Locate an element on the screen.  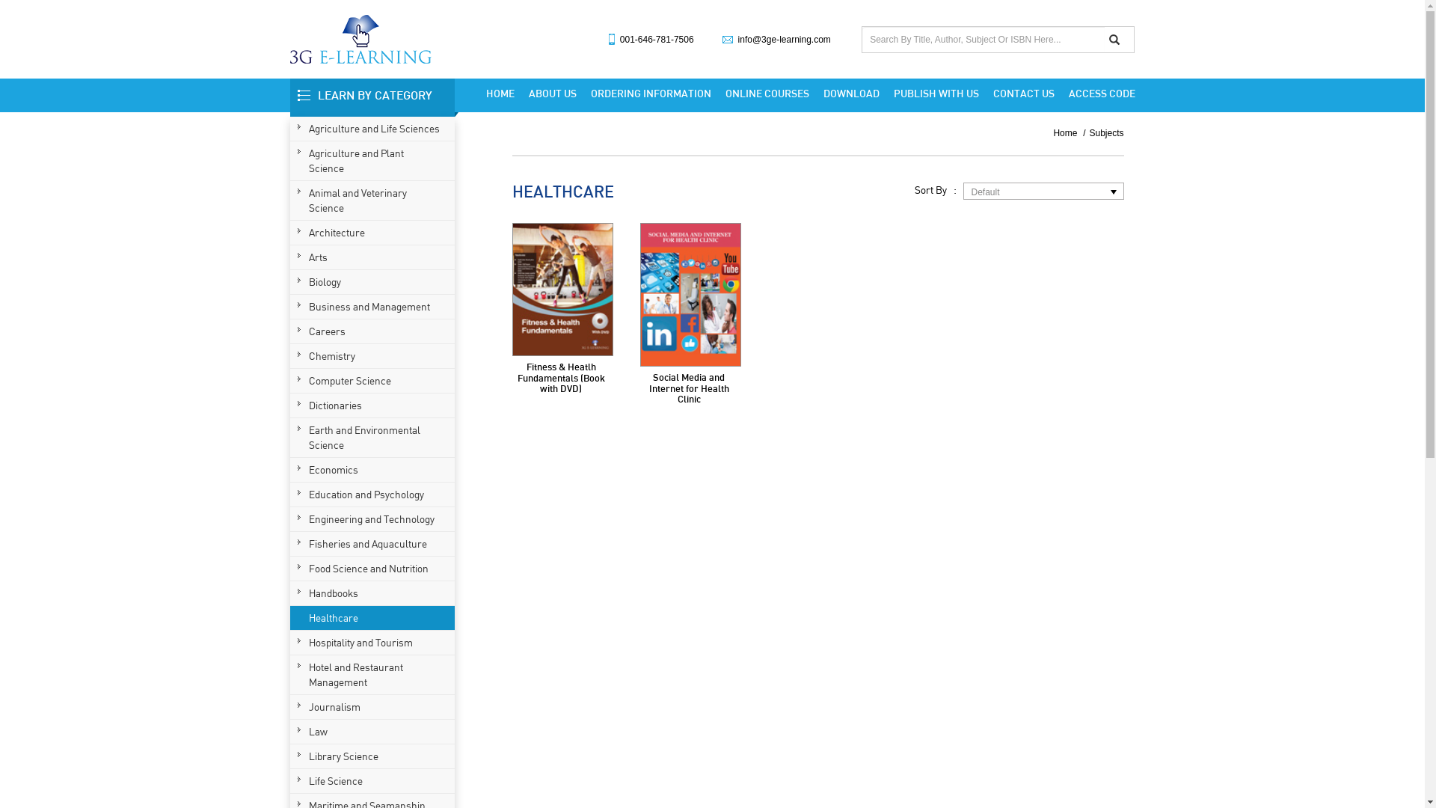
PUBLISH WITH US is located at coordinates (936, 94).